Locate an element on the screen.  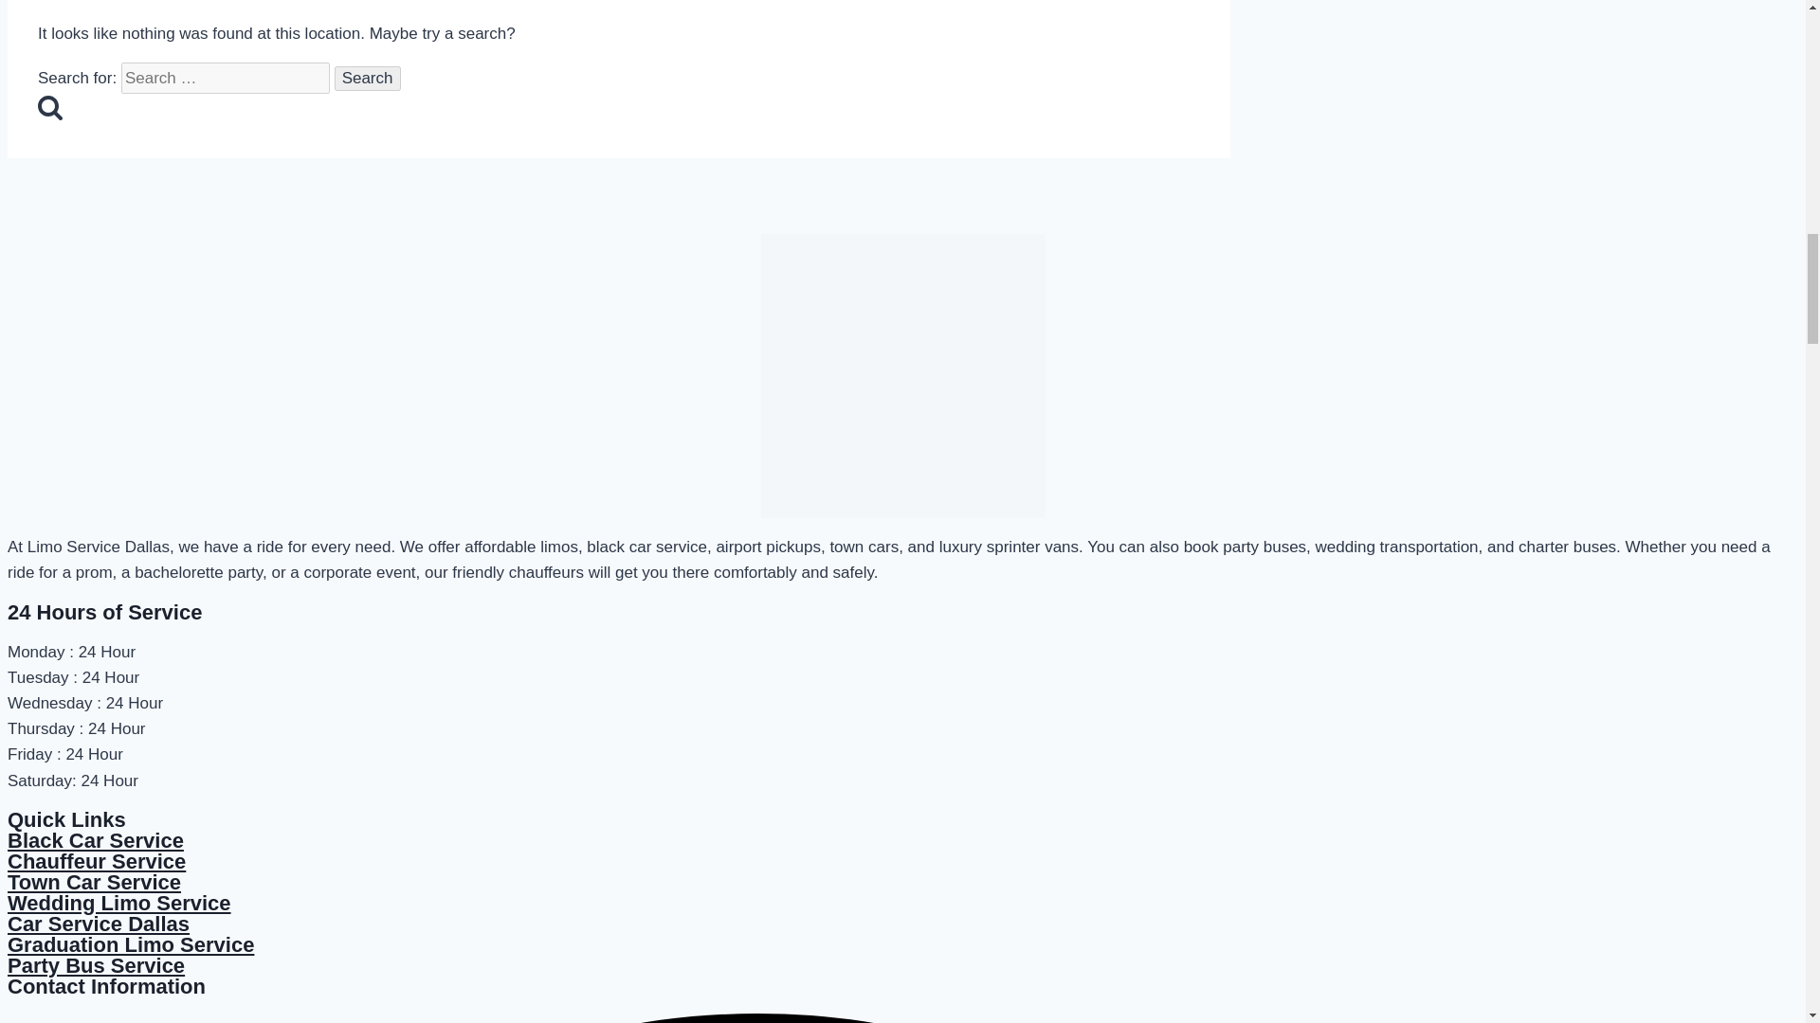
Town Car Service is located at coordinates (93, 882).